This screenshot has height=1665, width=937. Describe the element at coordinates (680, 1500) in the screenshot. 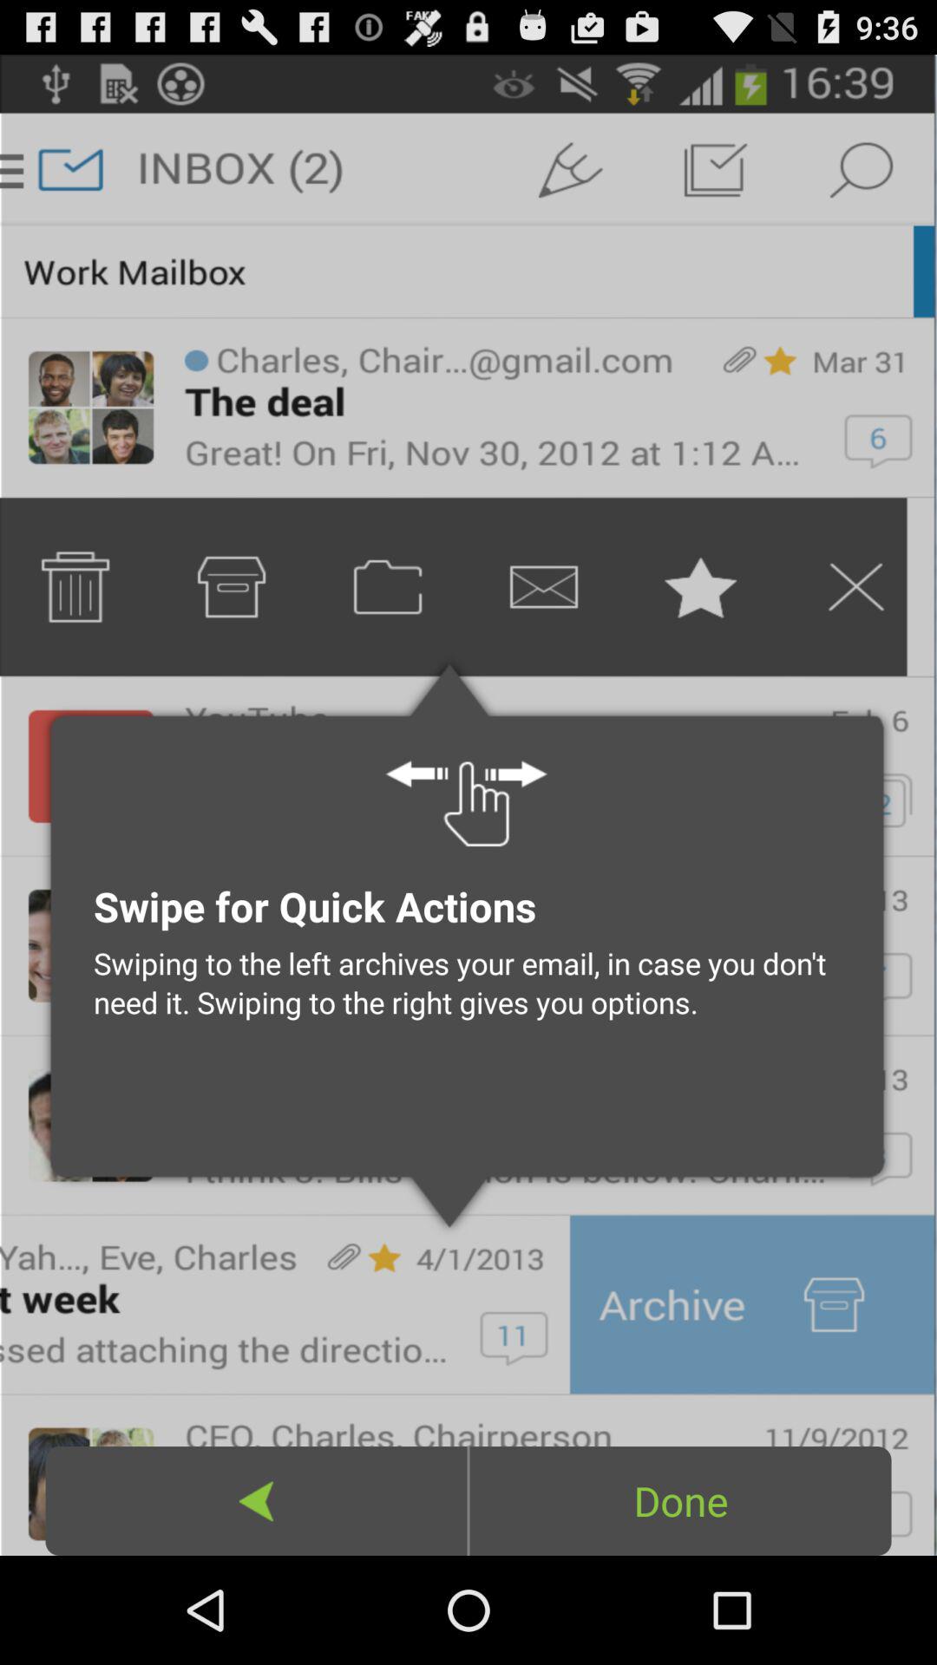

I see `flip until done` at that location.